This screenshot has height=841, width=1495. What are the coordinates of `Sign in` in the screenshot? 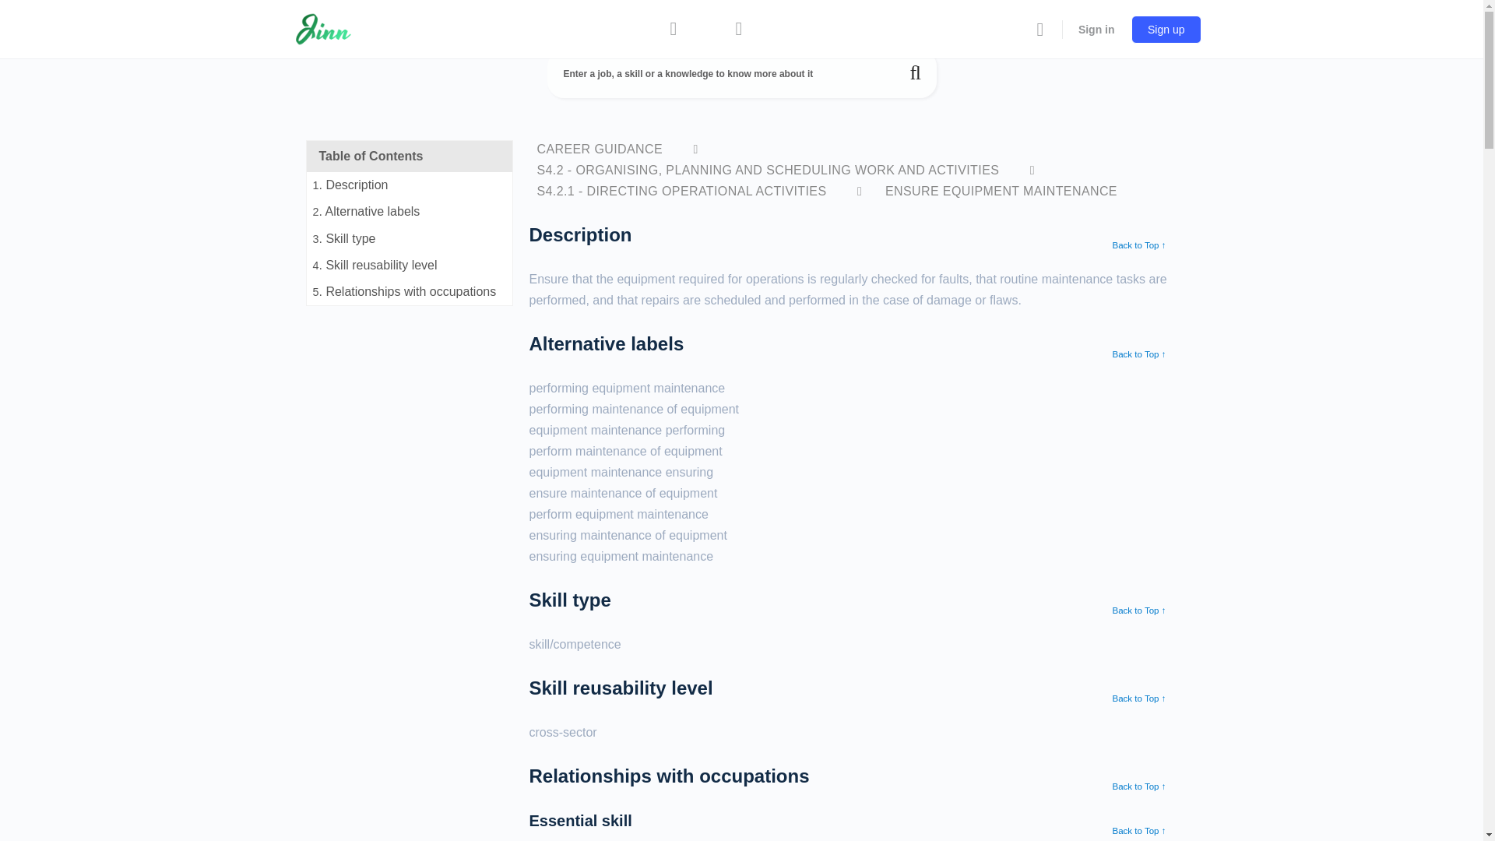 It's located at (1096, 29).